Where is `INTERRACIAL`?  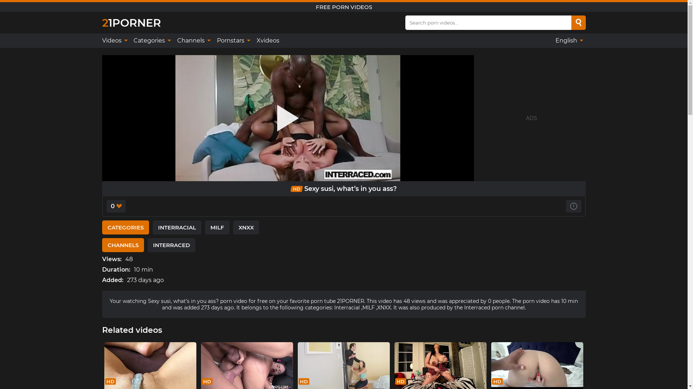 INTERRACIAL is located at coordinates (177, 228).